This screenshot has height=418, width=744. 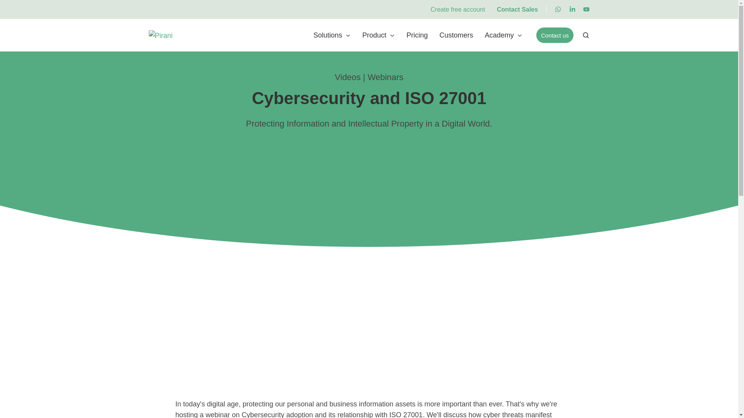 What do you see at coordinates (160, 35) in the screenshot?
I see `Pirani` at bounding box center [160, 35].